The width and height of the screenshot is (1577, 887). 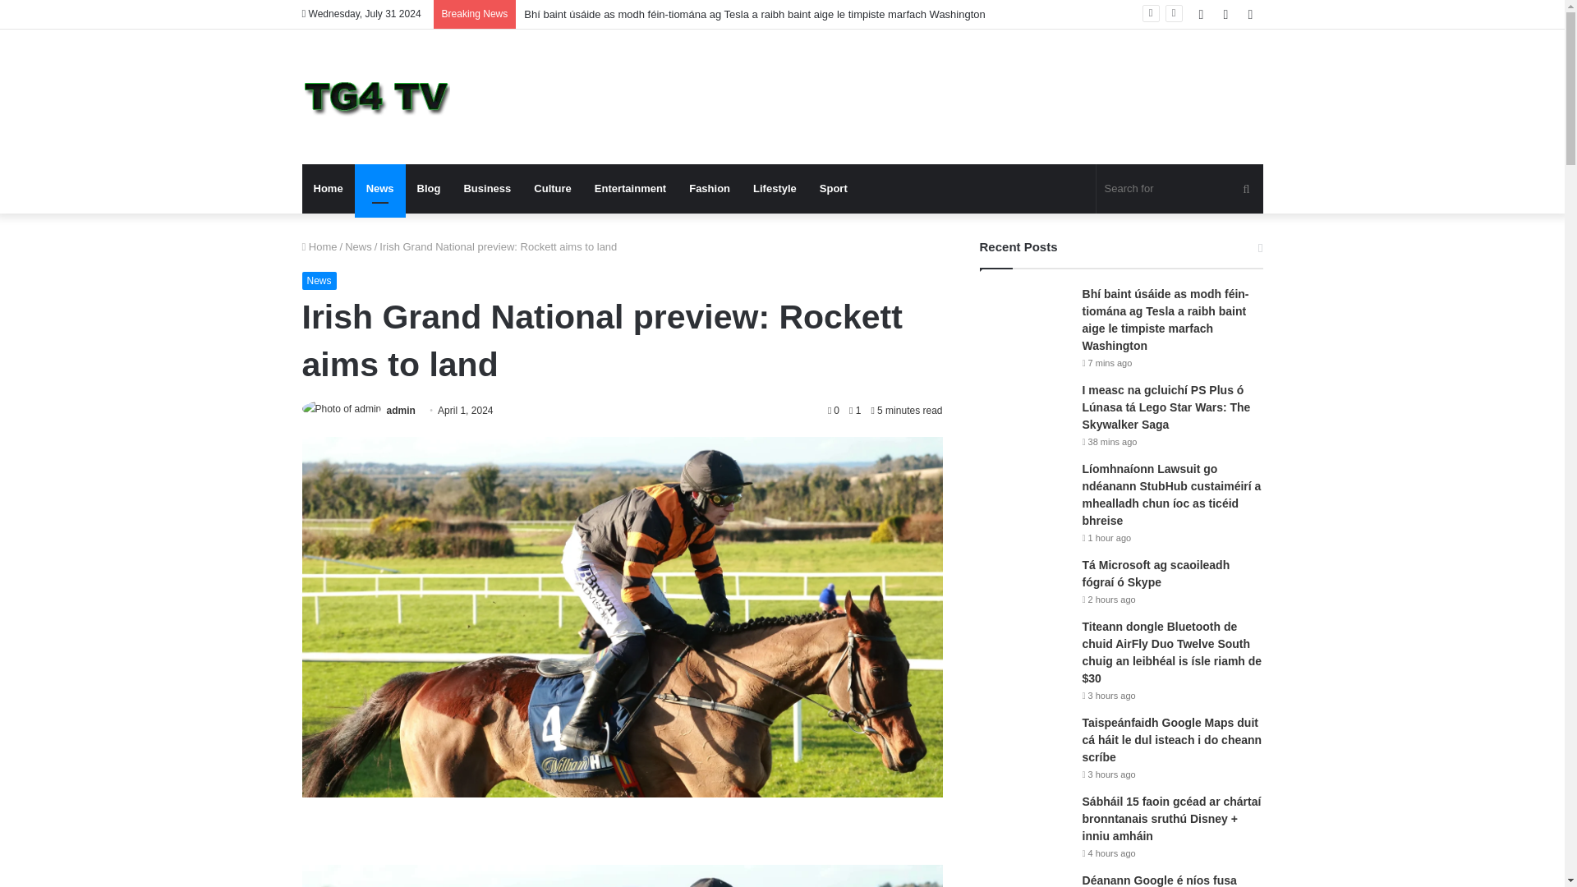 I want to click on Fashion, so click(x=710, y=189).